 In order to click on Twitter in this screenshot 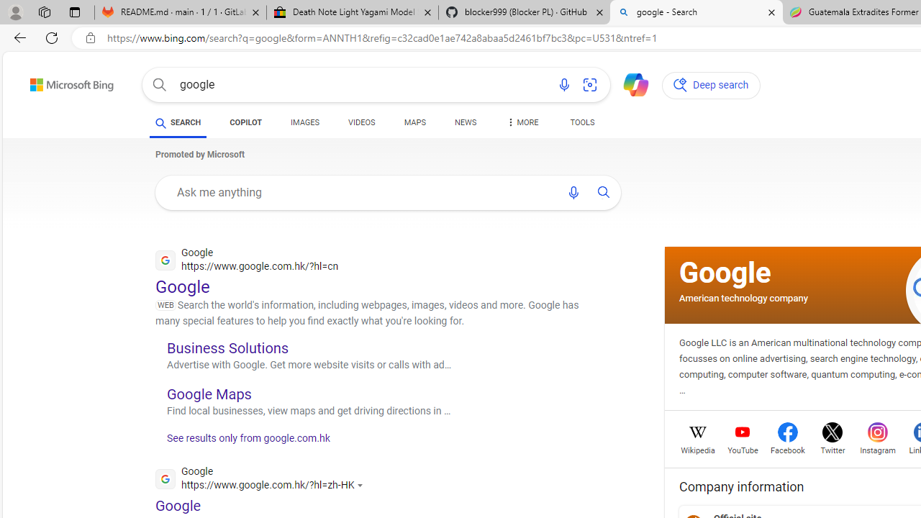, I will do `click(832, 449)`.